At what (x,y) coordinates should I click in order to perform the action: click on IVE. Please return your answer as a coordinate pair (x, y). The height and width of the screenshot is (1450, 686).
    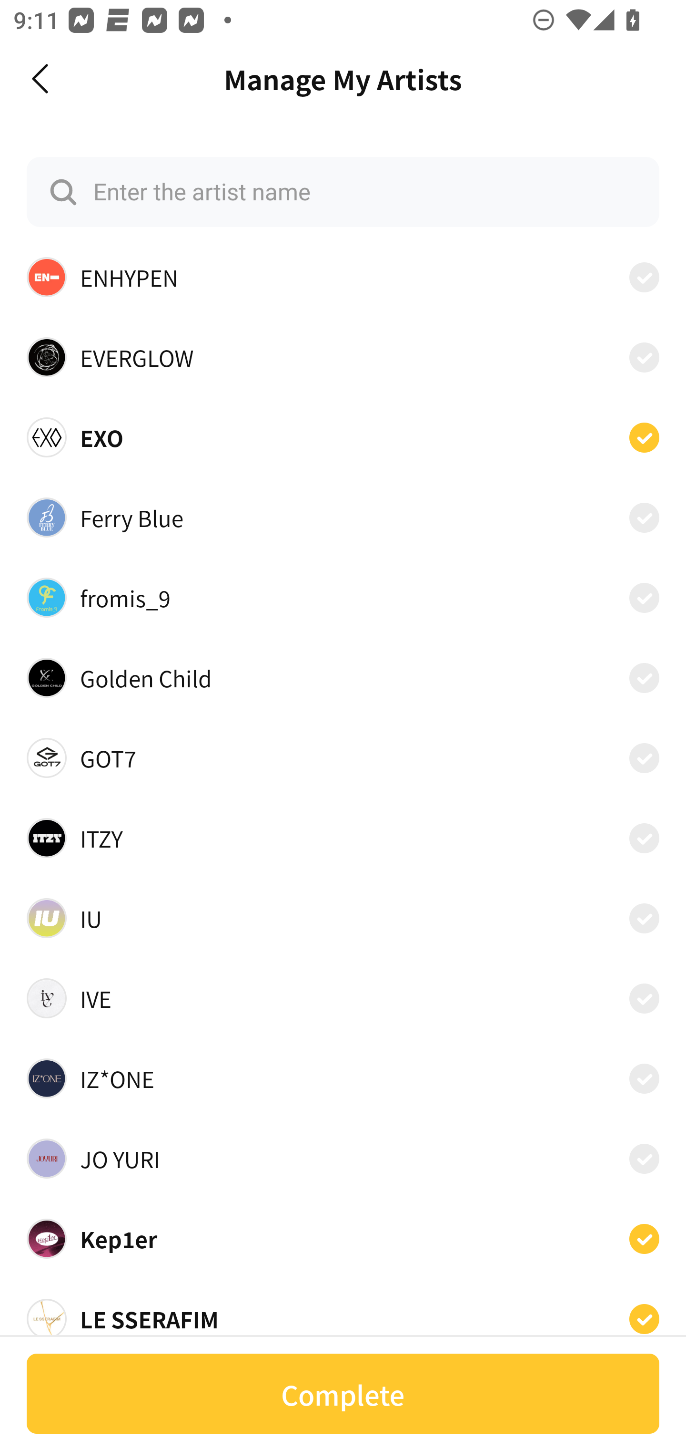
    Looking at the image, I should click on (343, 998).